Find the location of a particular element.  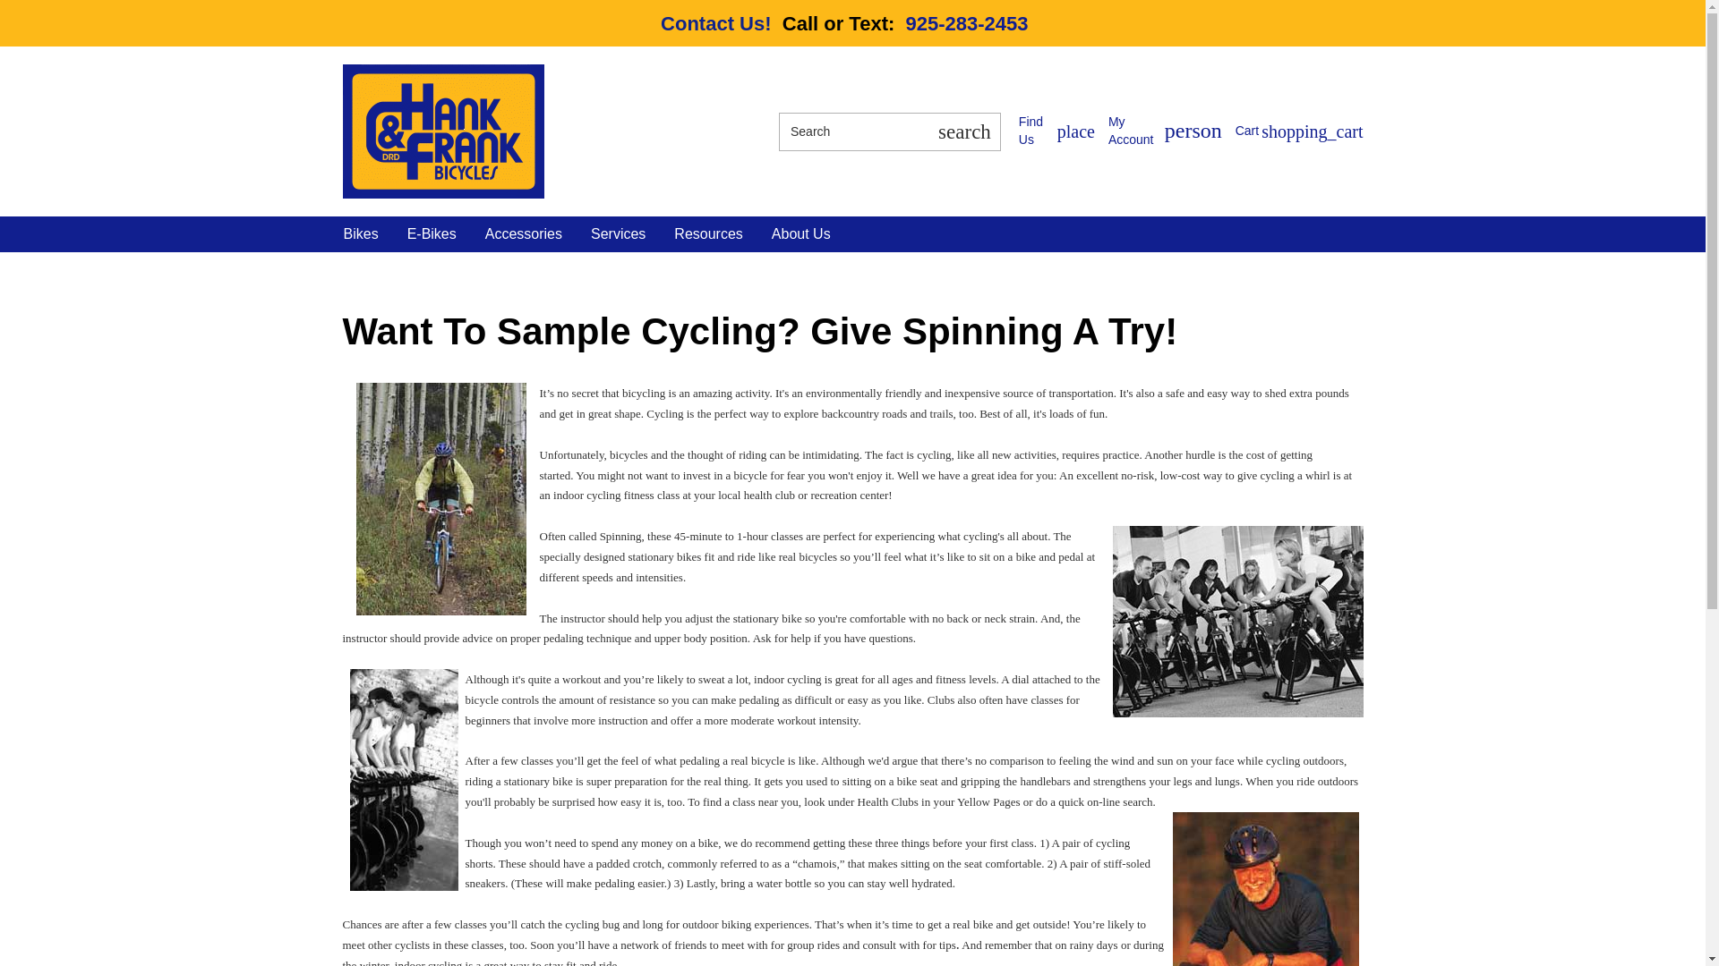

Store is located at coordinates (1056, 131).